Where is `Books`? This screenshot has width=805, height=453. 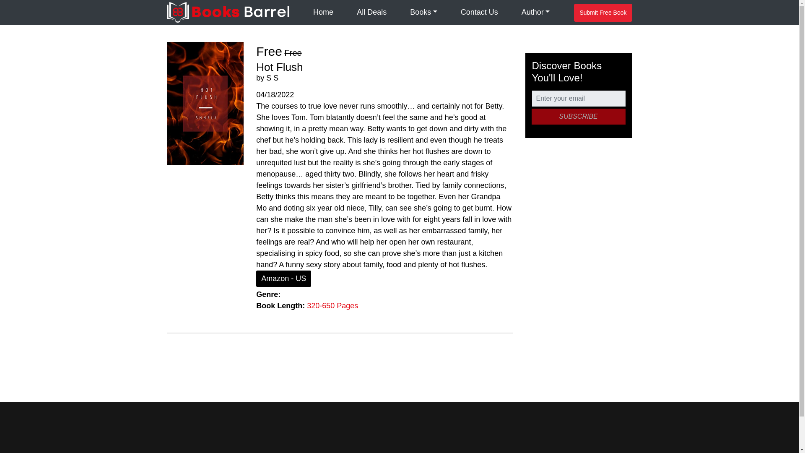 Books is located at coordinates (423, 13).